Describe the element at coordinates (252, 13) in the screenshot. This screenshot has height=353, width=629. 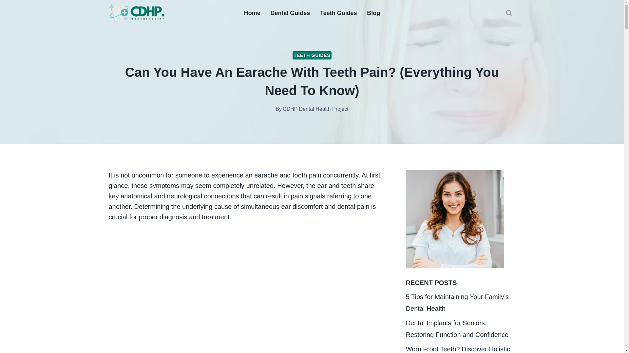
I see `Home` at that location.